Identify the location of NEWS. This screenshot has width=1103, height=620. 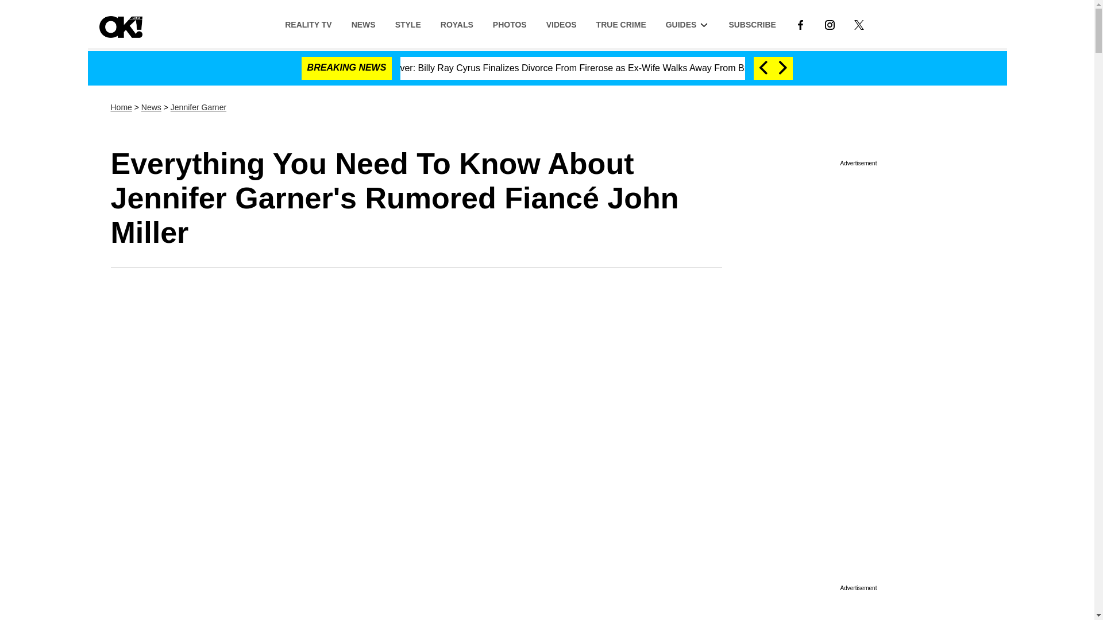
(363, 24).